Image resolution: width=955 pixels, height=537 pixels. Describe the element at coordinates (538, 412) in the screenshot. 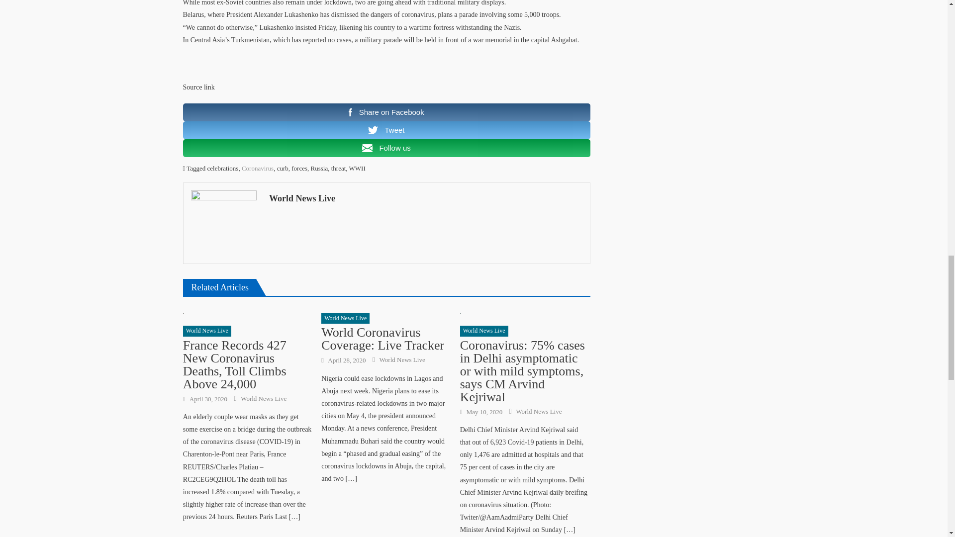

I see `World News Live` at that location.